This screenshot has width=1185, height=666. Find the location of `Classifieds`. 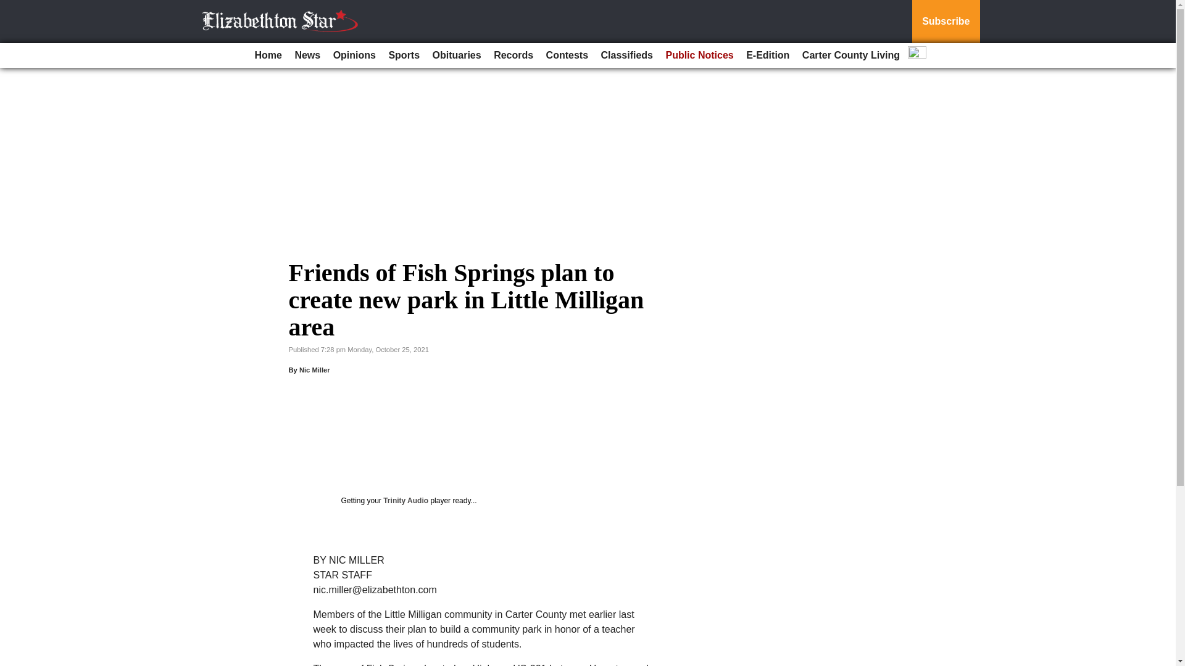

Classifieds is located at coordinates (626, 55).